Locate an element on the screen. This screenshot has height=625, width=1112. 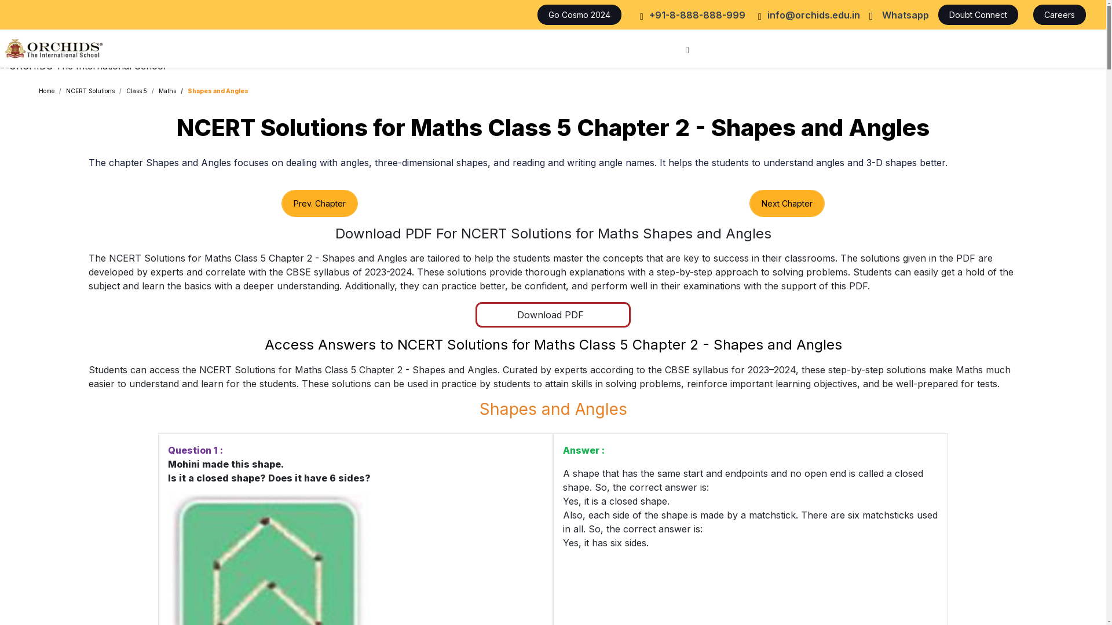
Contact no. is located at coordinates (690, 15).